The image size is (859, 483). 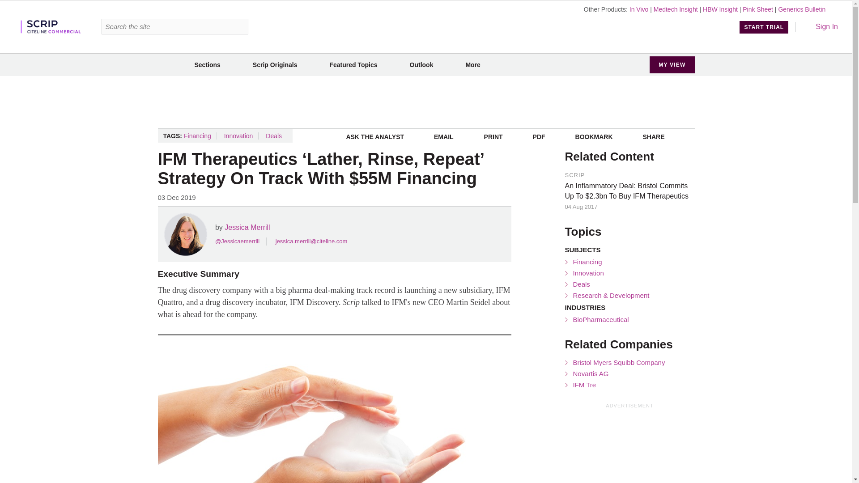 What do you see at coordinates (676, 9) in the screenshot?
I see `Medtech Insight` at bounding box center [676, 9].